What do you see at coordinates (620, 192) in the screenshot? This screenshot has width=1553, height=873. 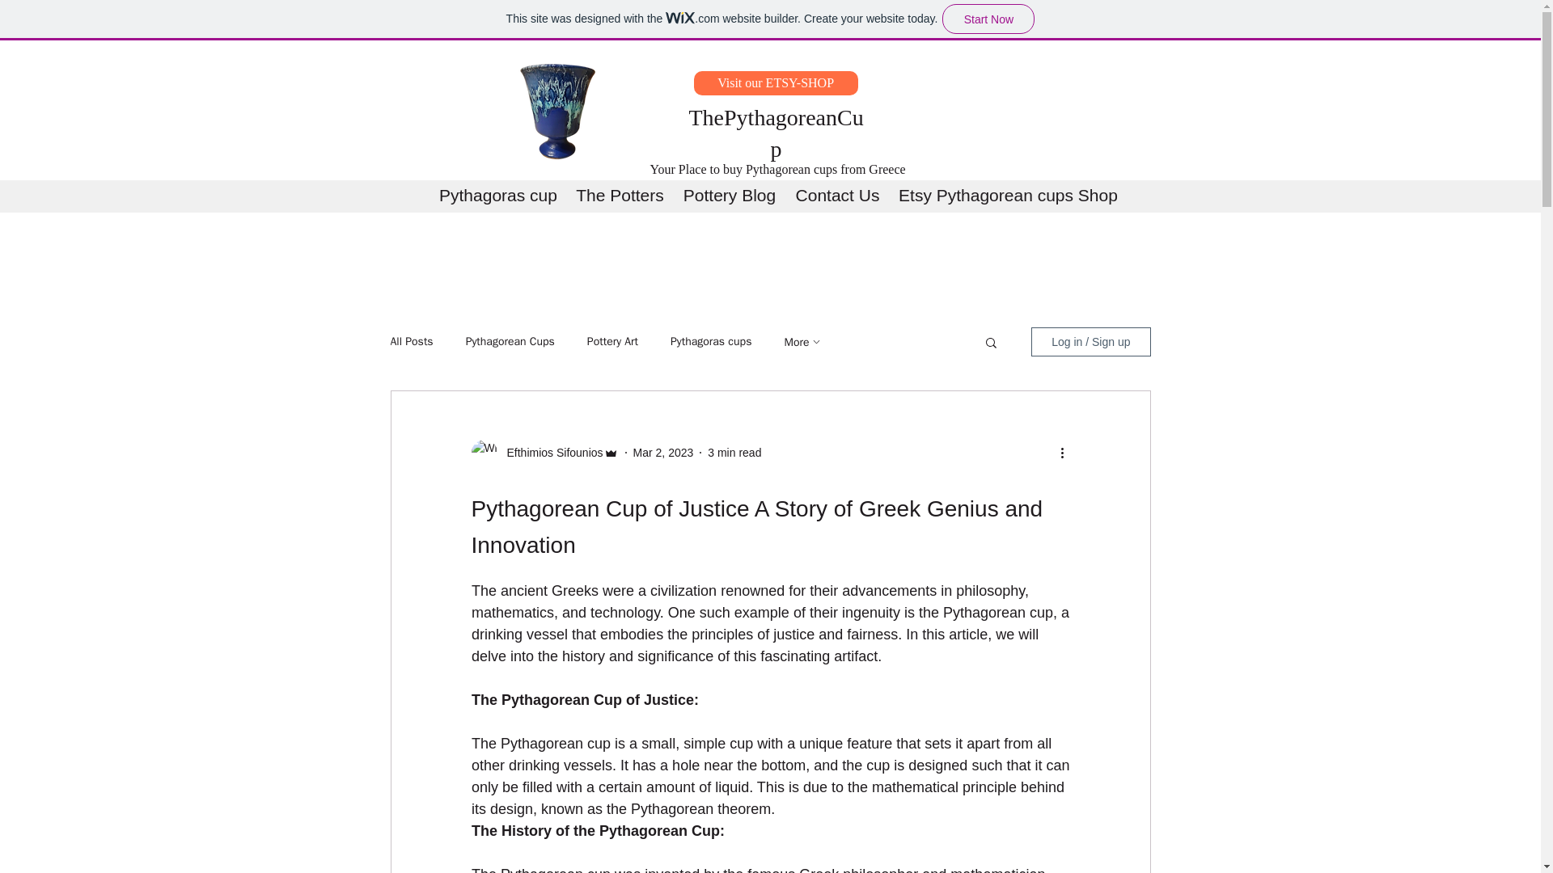 I see `The Potters` at bounding box center [620, 192].